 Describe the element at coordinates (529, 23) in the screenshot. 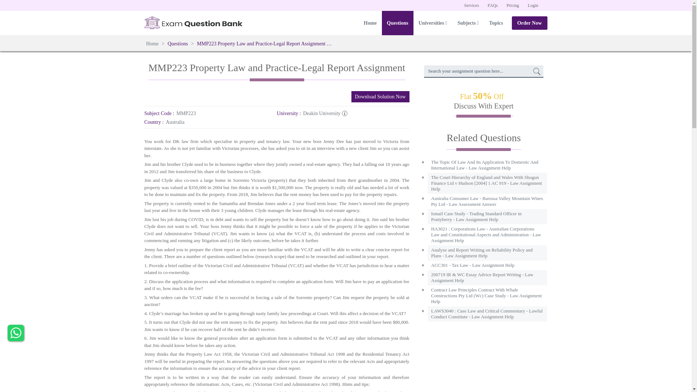

I see `Order Now` at that location.